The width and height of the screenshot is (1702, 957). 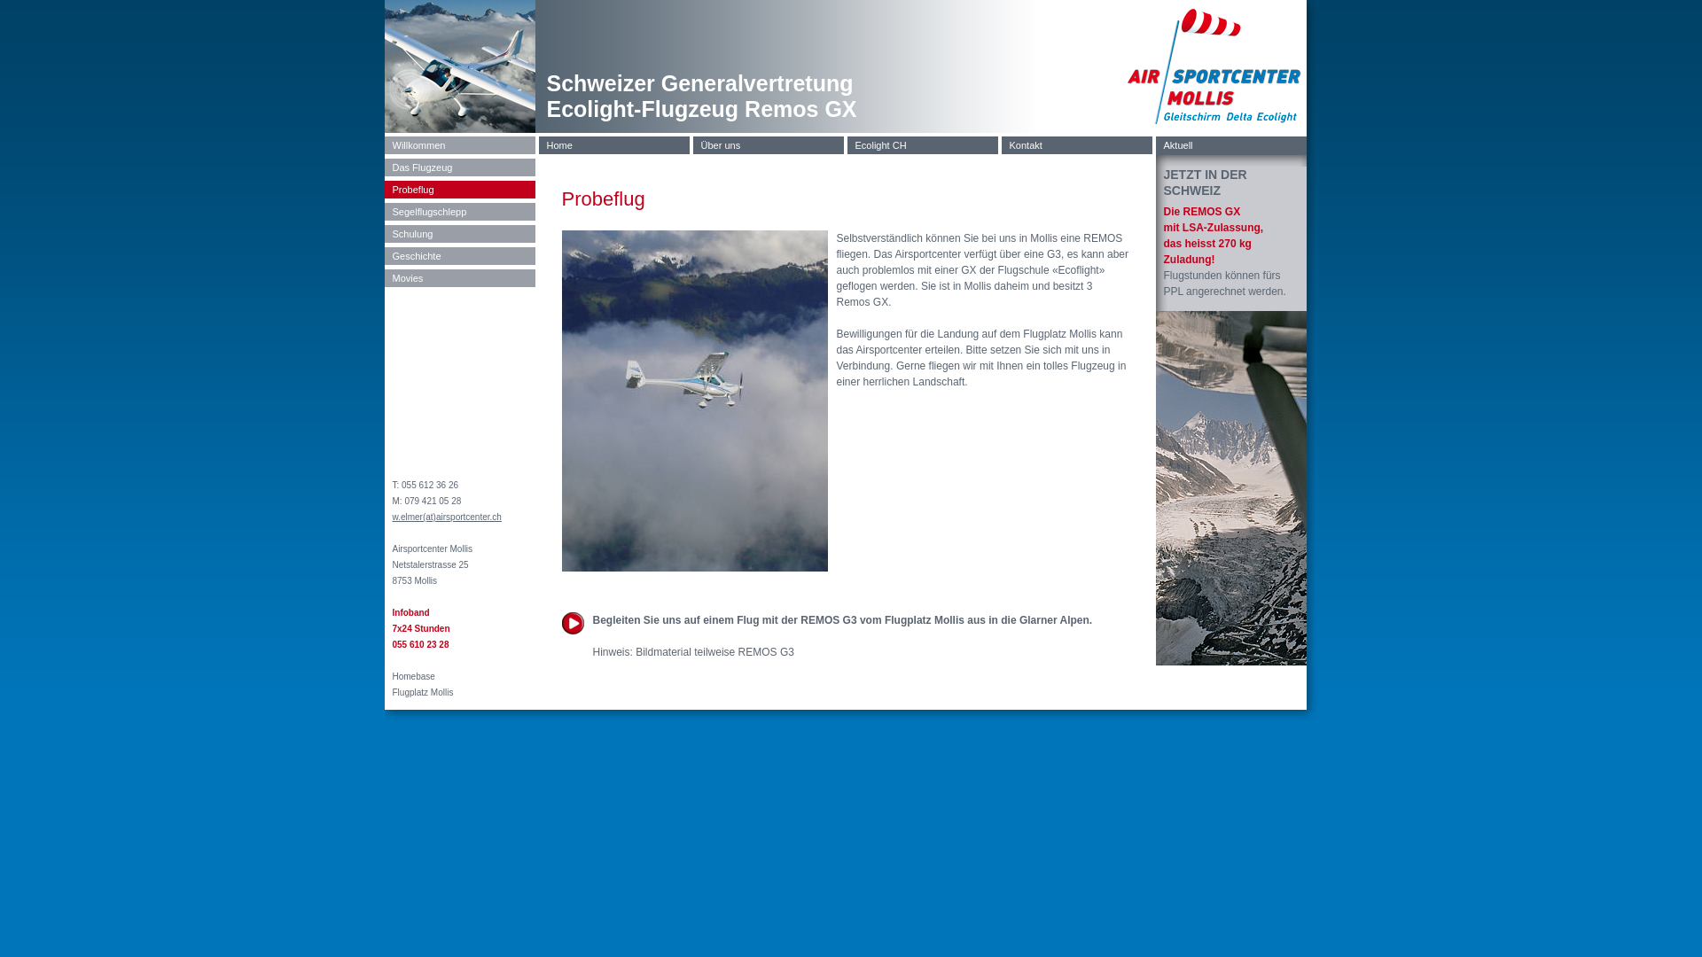 What do you see at coordinates (460, 234) in the screenshot?
I see `Schulung` at bounding box center [460, 234].